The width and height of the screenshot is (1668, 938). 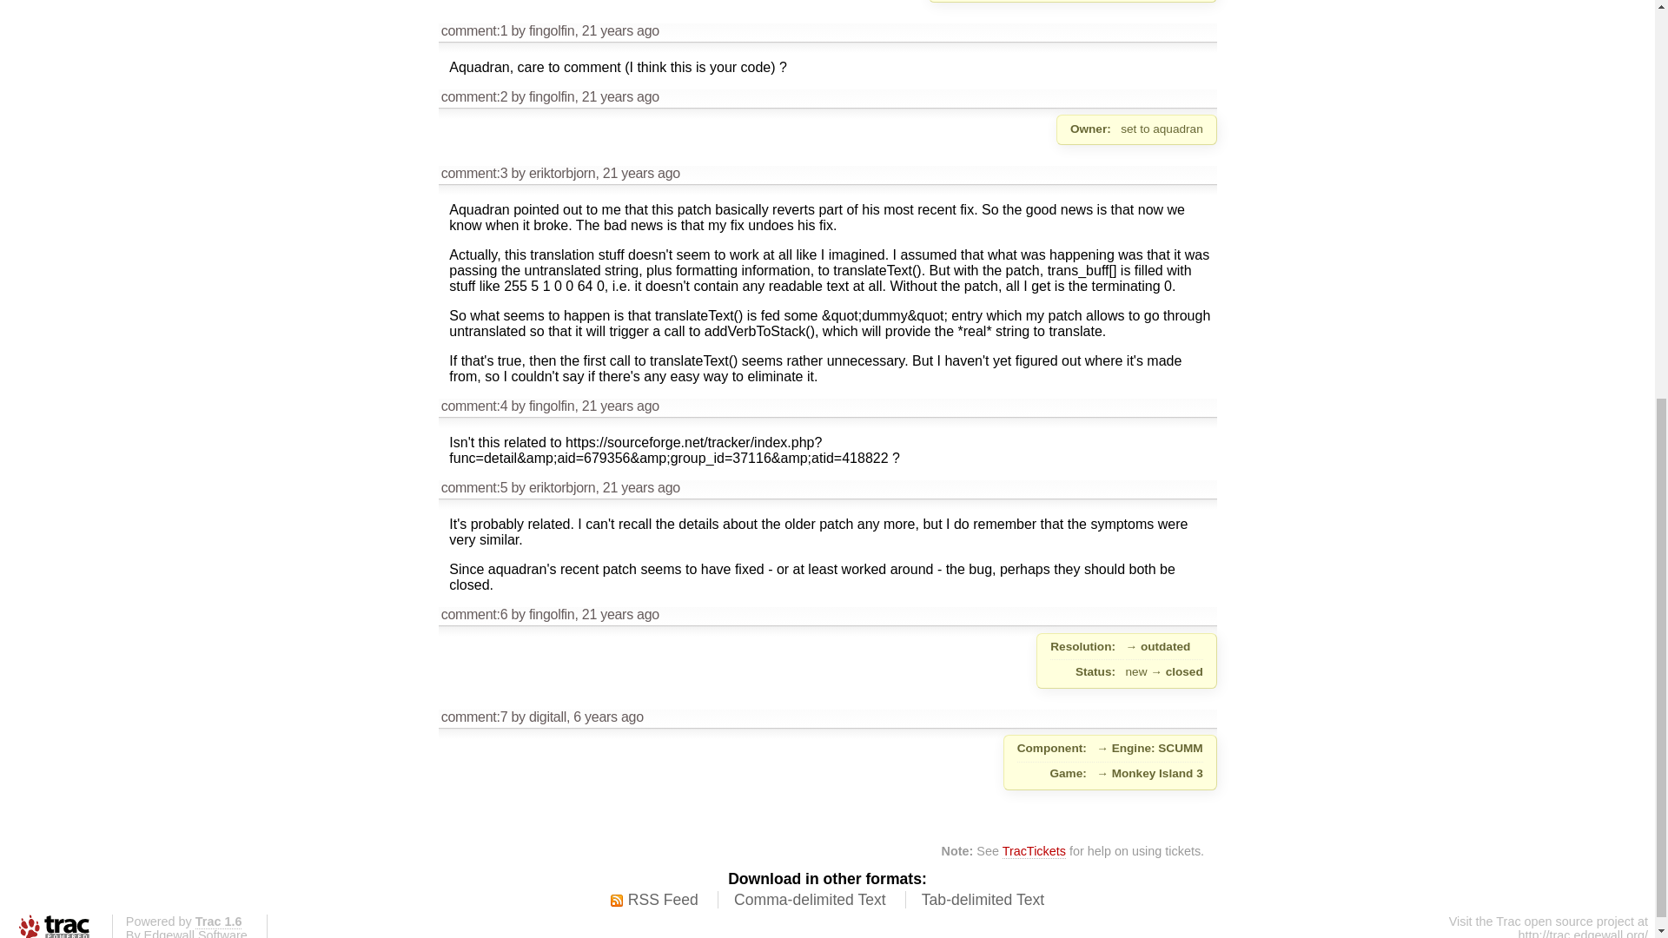 What do you see at coordinates (620, 96) in the screenshot?
I see `21 years ago` at bounding box center [620, 96].